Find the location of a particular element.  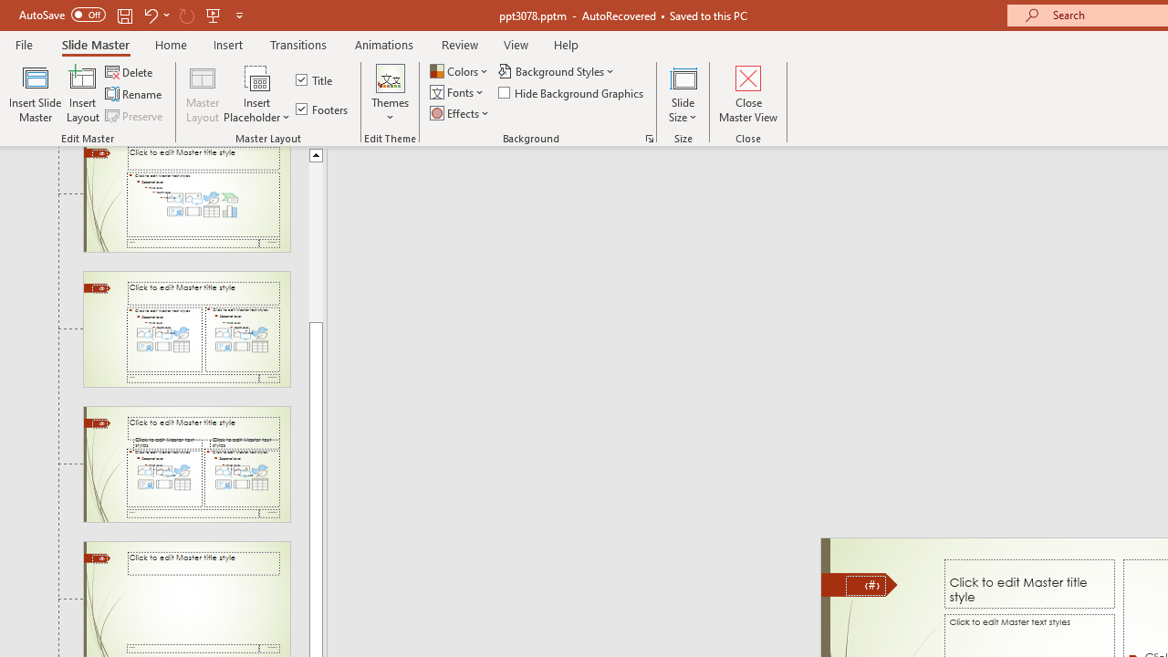

Insert Placeholder is located at coordinates (257, 93).